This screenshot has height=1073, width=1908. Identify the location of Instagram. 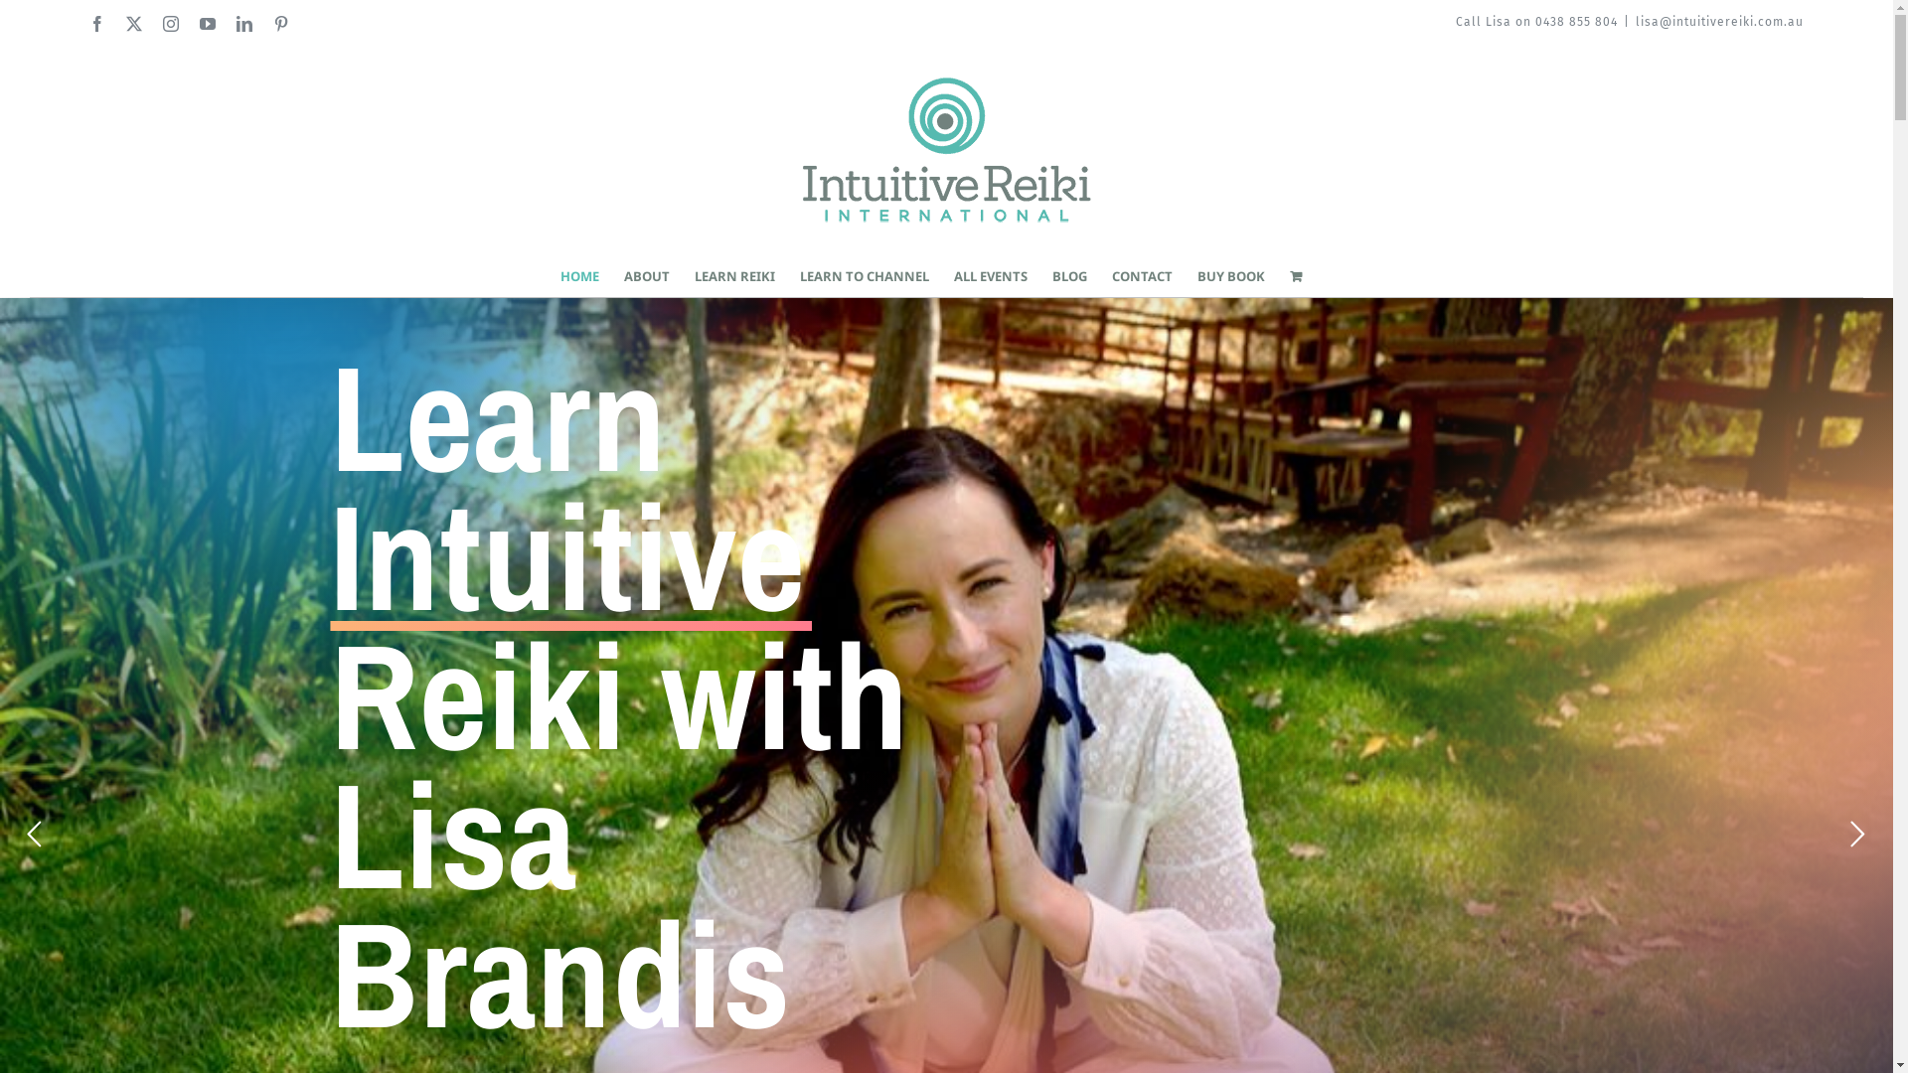
(171, 24).